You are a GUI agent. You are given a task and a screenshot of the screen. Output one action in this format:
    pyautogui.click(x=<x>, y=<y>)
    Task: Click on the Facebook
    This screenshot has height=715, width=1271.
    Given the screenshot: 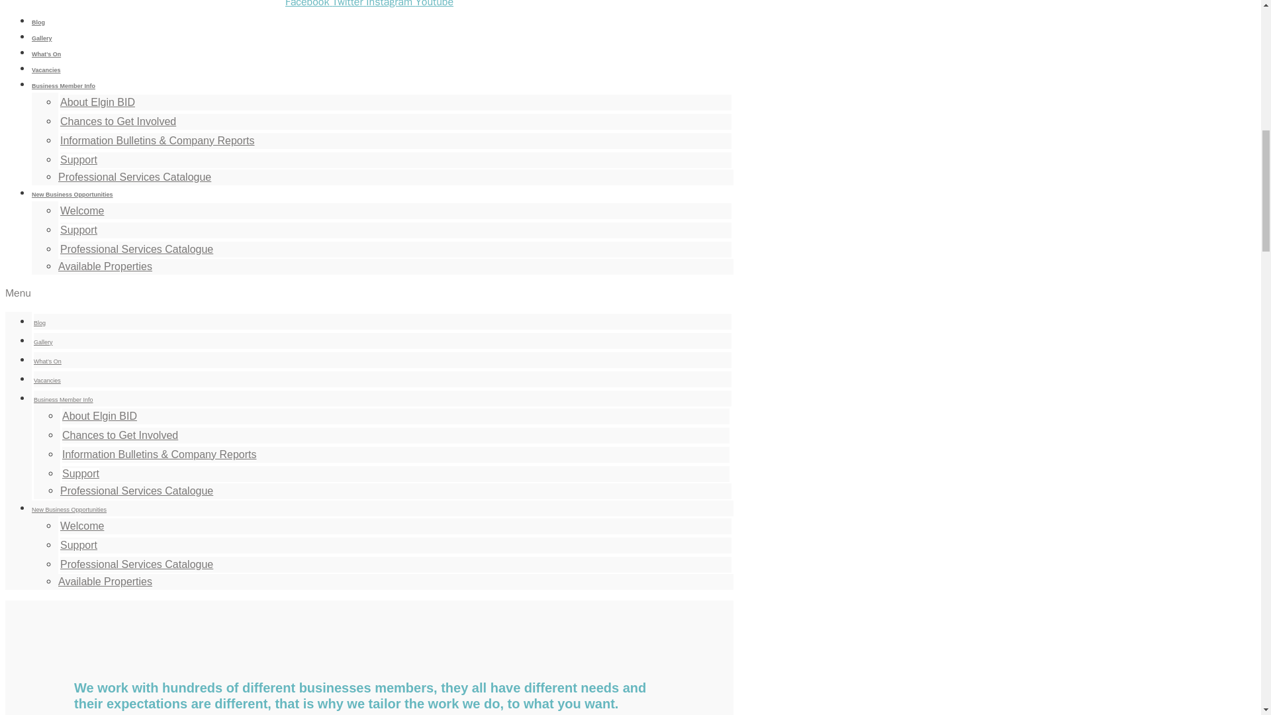 What is the action you would take?
    pyautogui.click(x=308, y=4)
    